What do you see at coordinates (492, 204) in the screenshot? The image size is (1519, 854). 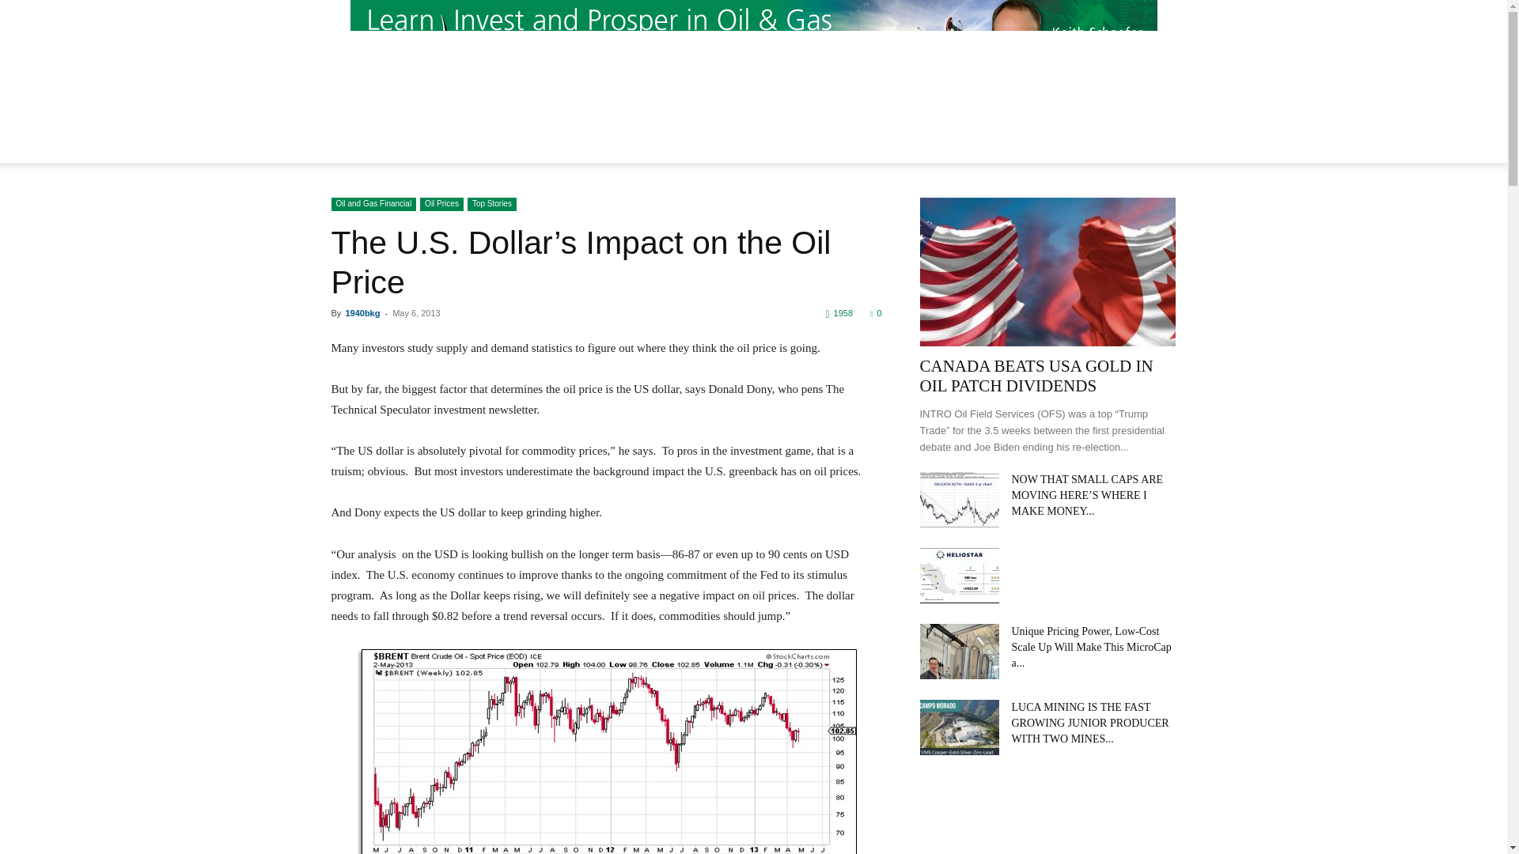 I see `Top Stories` at bounding box center [492, 204].